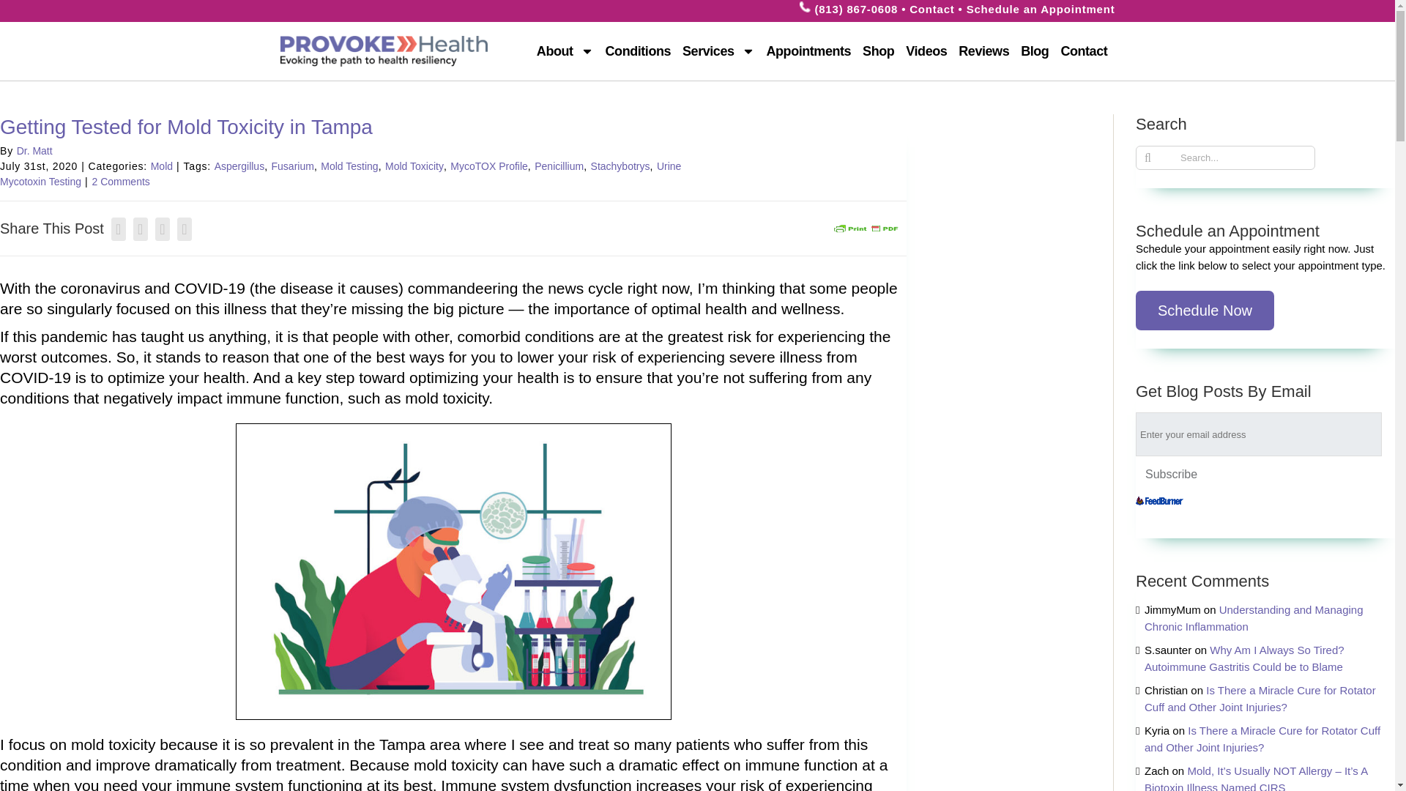  I want to click on Appointments, so click(808, 51).